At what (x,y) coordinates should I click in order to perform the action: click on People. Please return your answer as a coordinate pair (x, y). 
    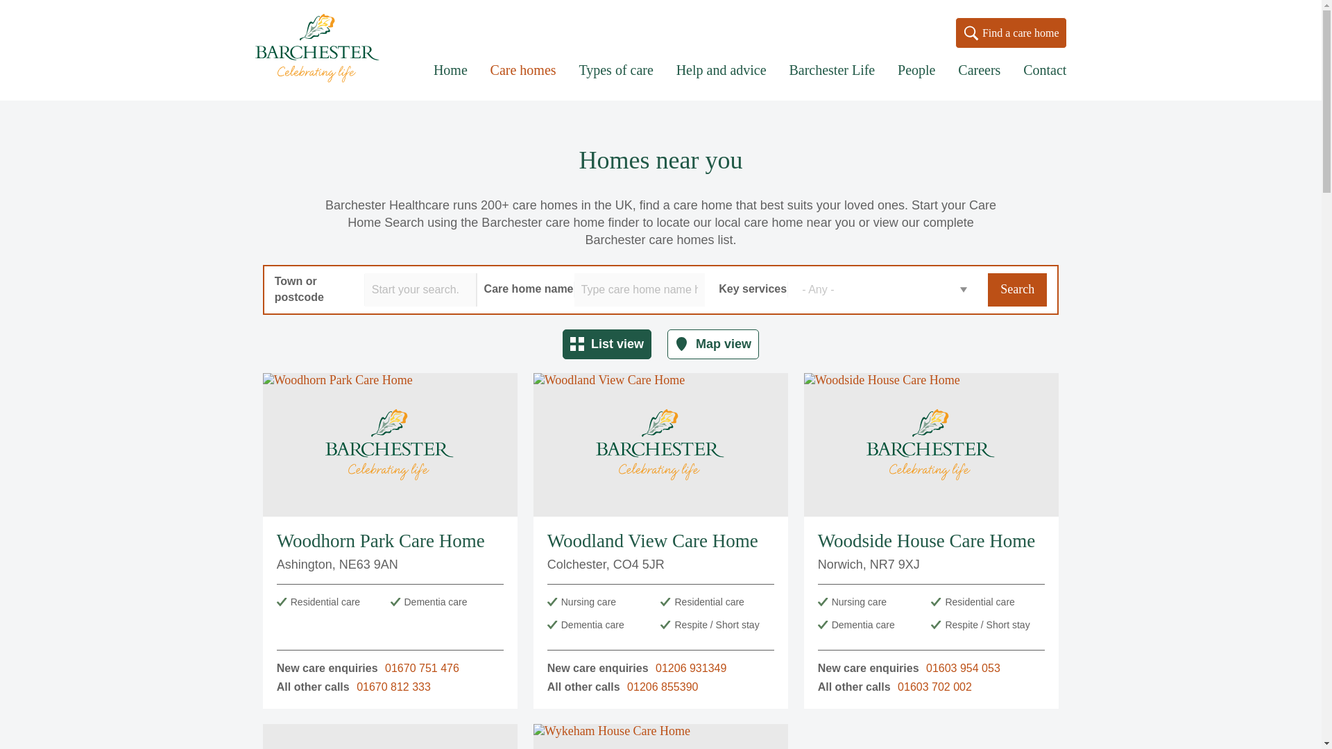
    Looking at the image, I should click on (916, 80).